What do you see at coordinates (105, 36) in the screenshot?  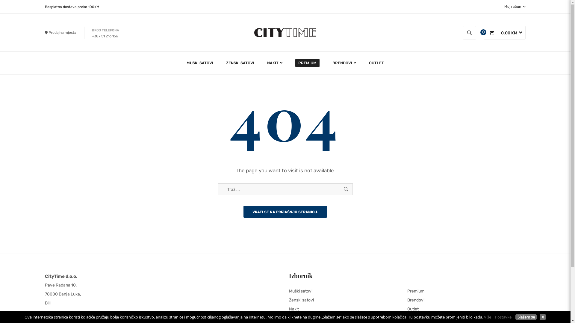 I see `+387 51 216 156` at bounding box center [105, 36].